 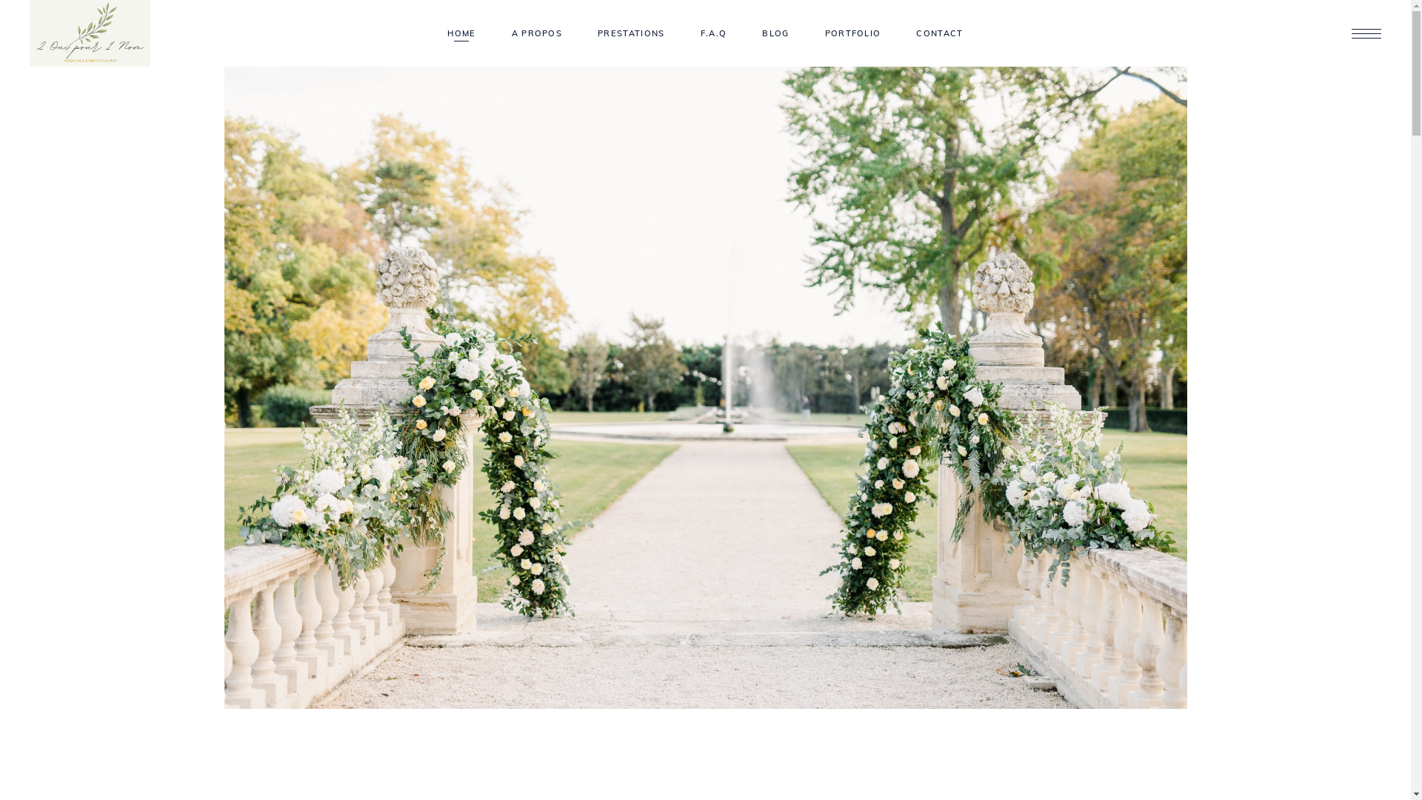 What do you see at coordinates (939, 34) in the screenshot?
I see `CONTACT` at bounding box center [939, 34].